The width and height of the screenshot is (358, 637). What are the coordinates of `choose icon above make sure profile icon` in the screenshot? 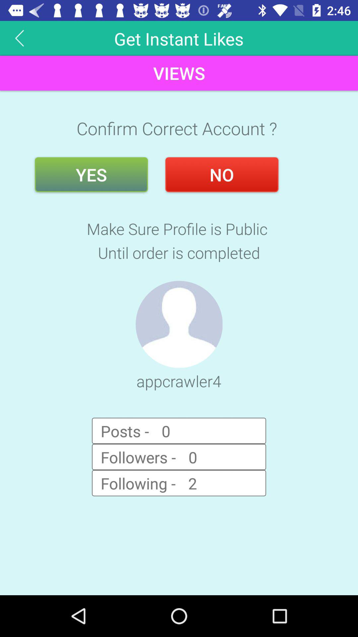 It's located at (222, 175).